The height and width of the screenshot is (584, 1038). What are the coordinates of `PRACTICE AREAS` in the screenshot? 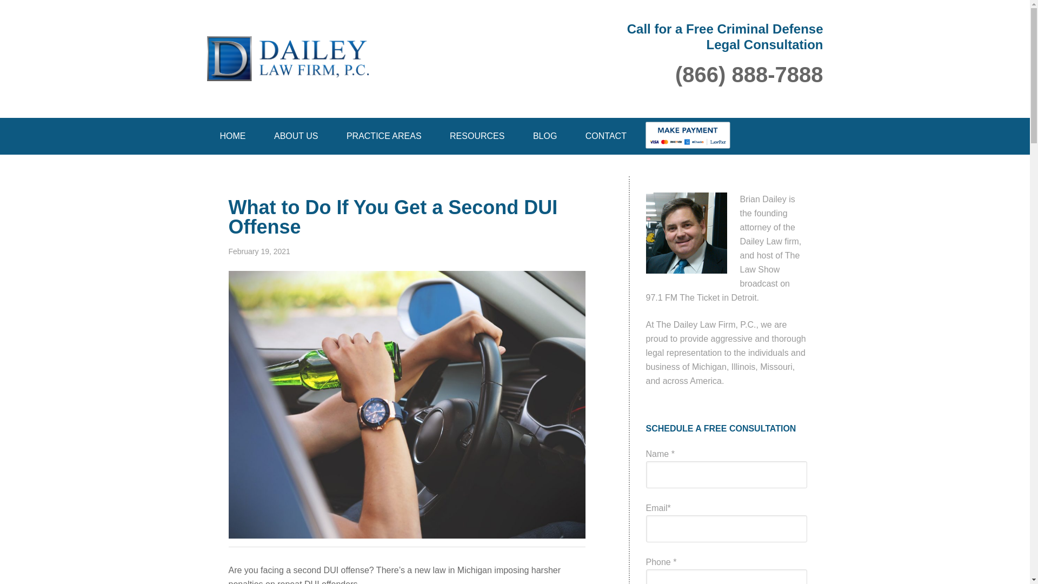 It's located at (384, 136).